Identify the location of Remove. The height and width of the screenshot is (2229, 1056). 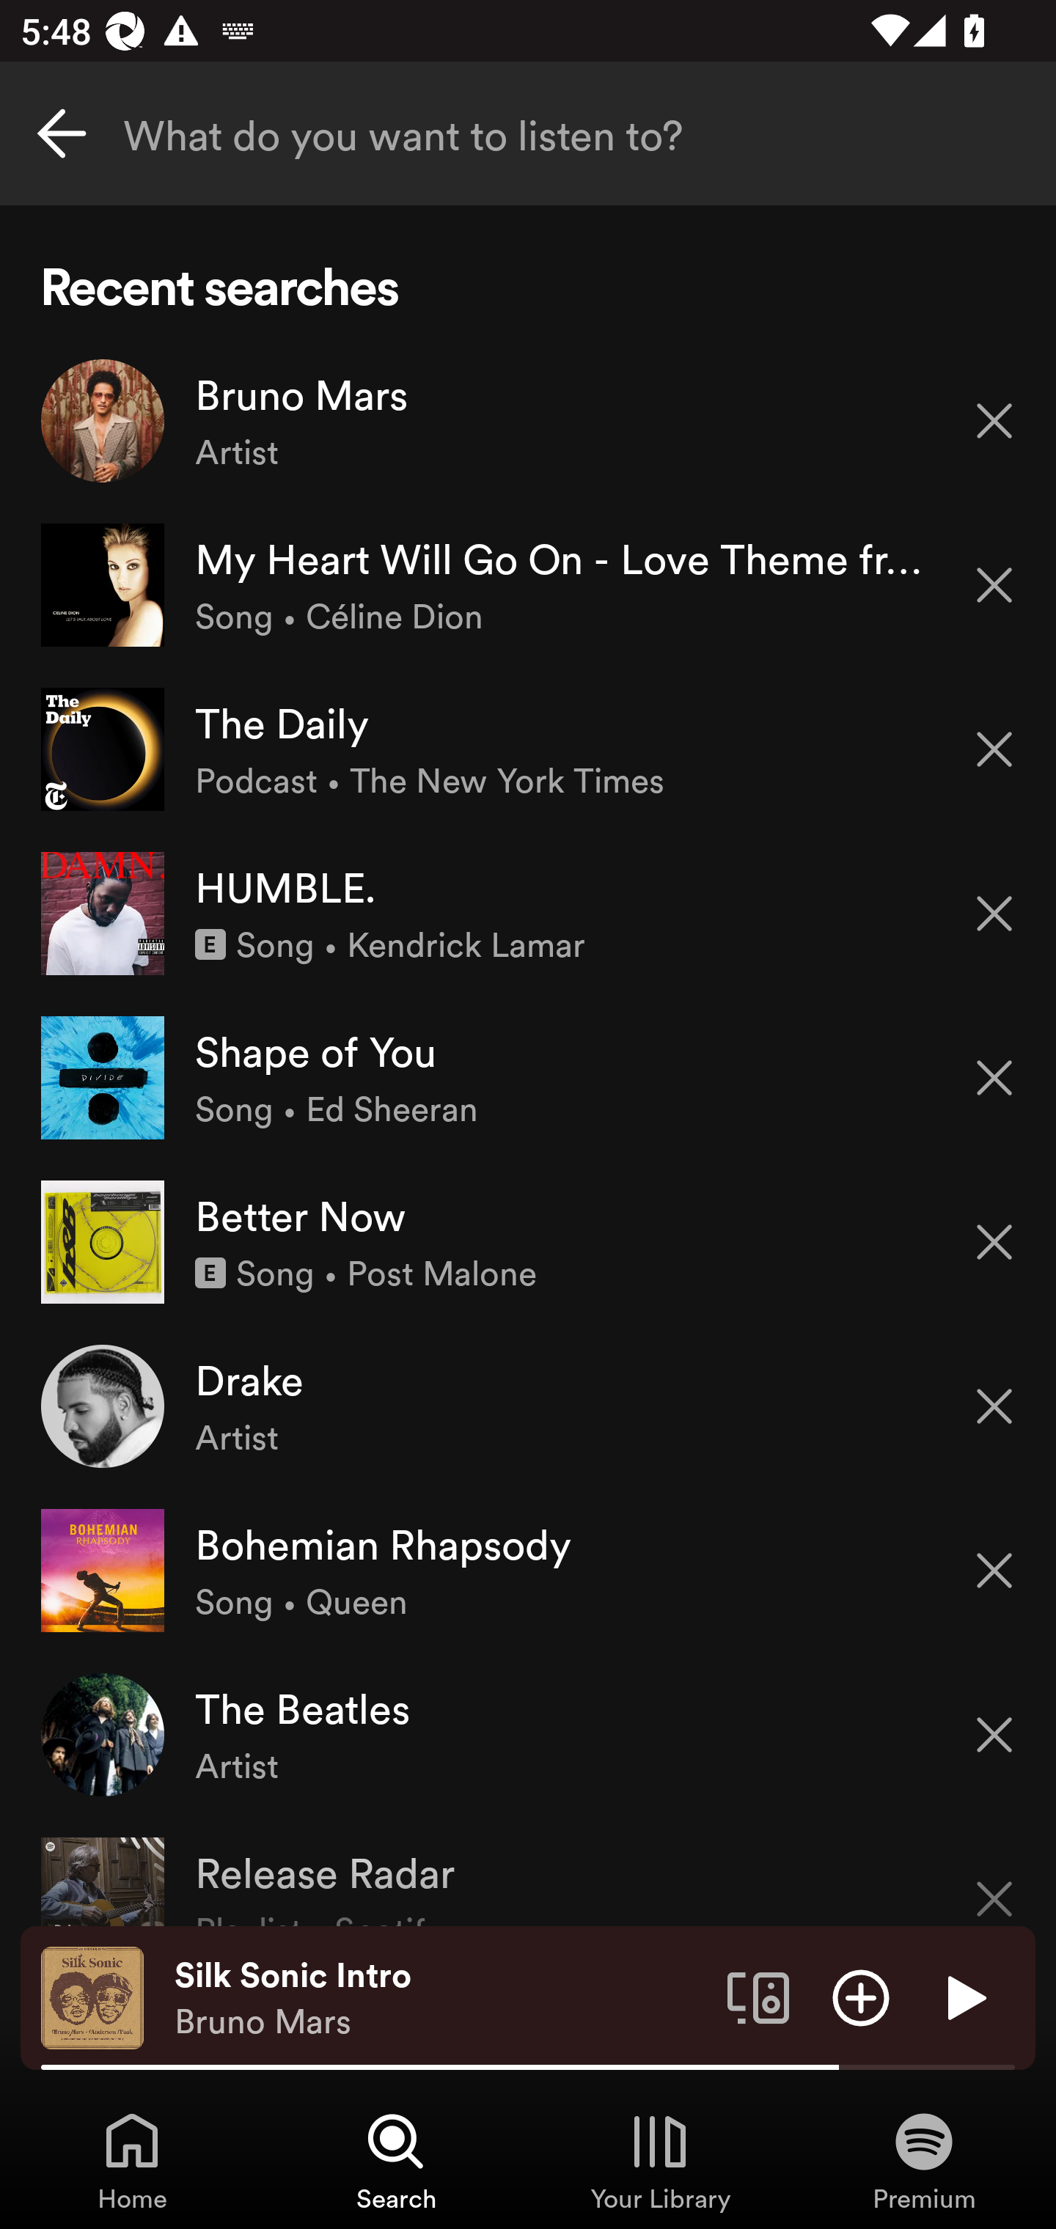
(994, 1881).